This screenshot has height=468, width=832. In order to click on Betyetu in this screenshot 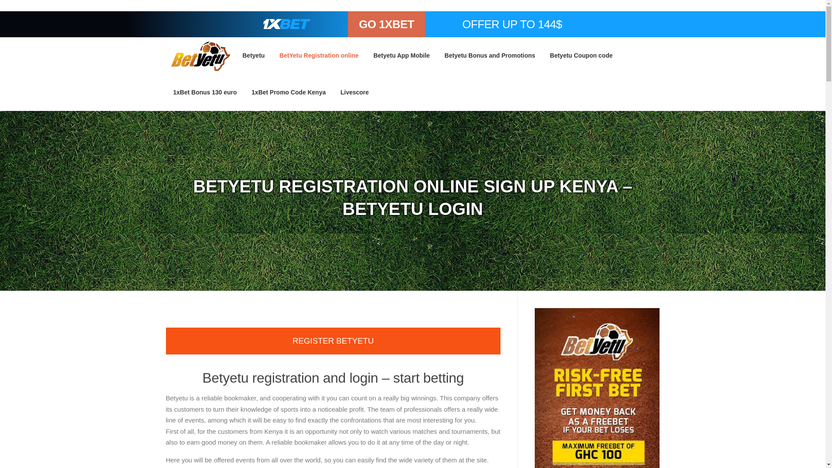, I will do `click(253, 55)`.